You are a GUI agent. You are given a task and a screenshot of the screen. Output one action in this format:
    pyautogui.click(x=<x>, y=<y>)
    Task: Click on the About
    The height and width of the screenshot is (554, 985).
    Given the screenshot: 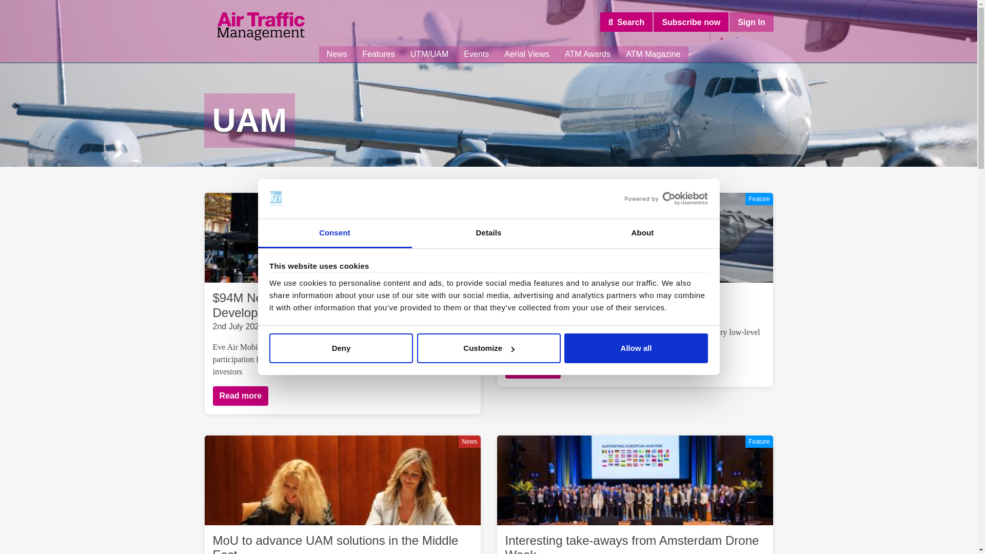 What is the action you would take?
    pyautogui.click(x=642, y=233)
    